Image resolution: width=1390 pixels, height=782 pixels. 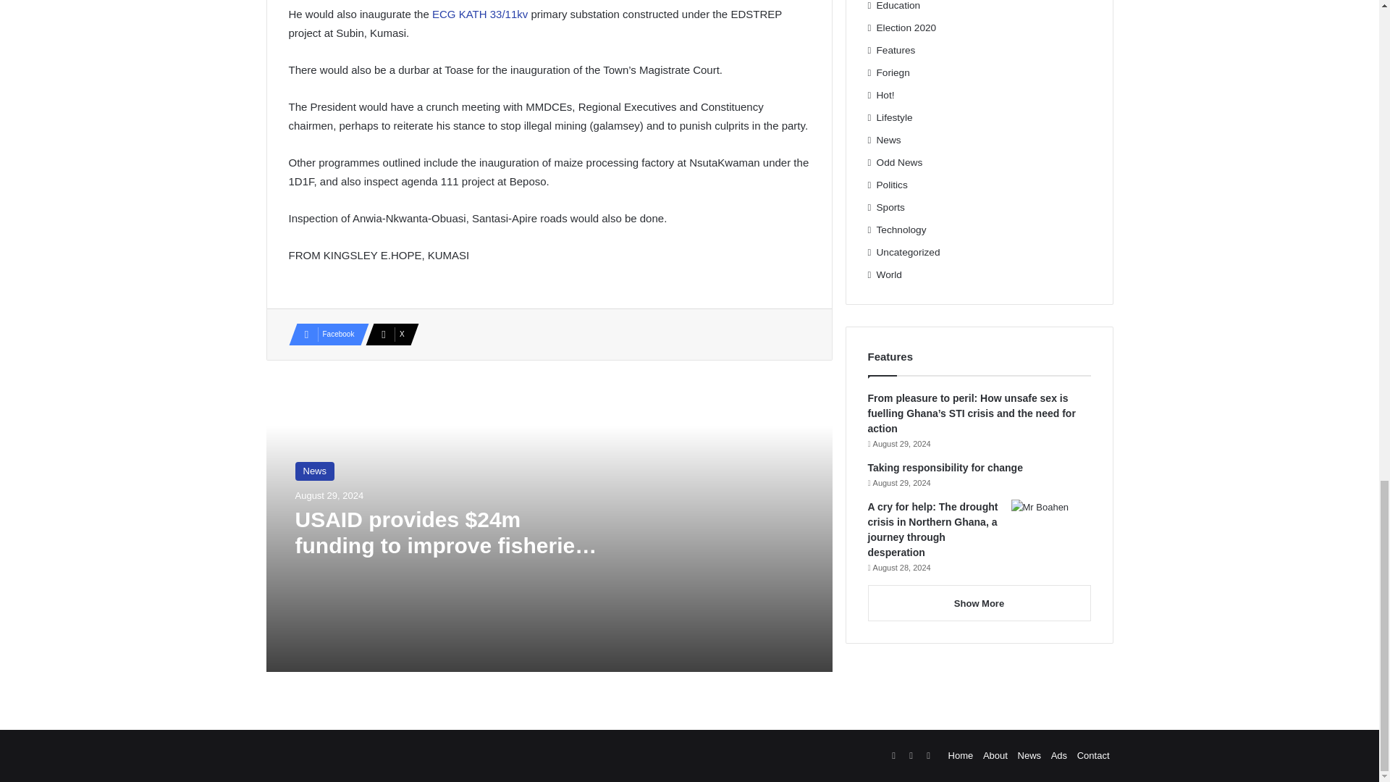 I want to click on X, so click(x=387, y=335).